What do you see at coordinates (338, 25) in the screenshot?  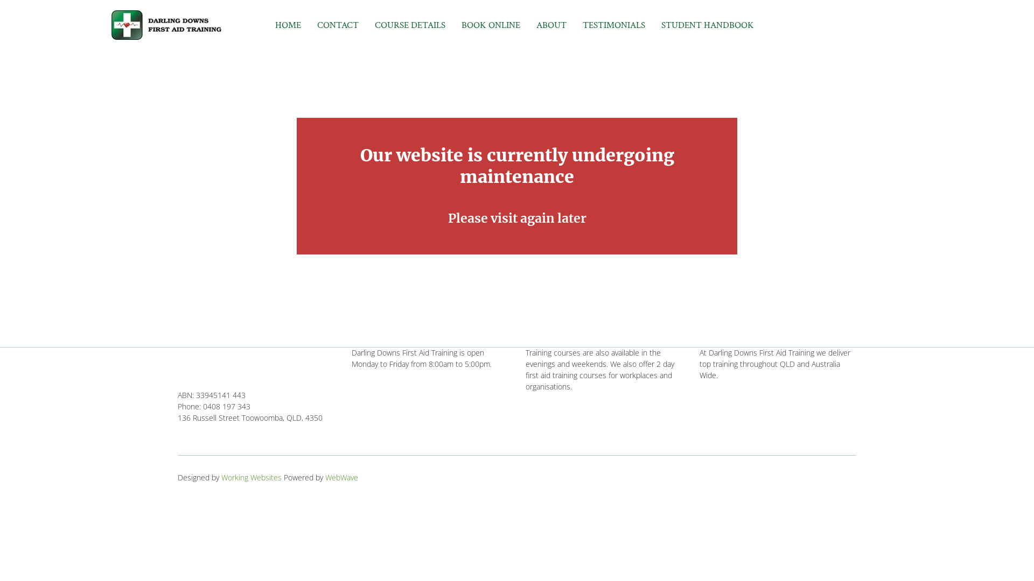 I see `CONTACT` at bounding box center [338, 25].